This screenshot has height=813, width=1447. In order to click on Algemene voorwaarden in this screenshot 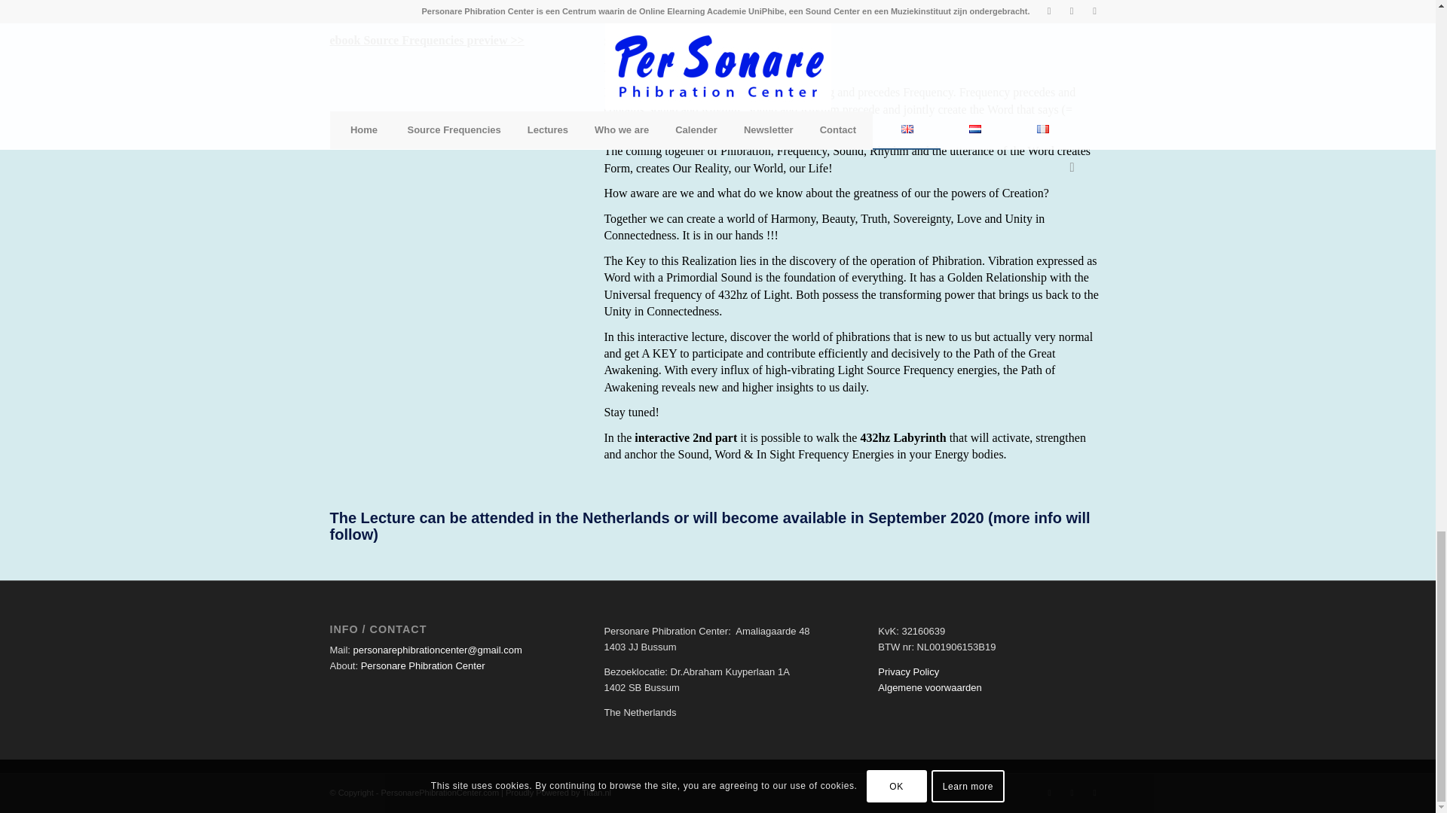, I will do `click(929, 688)`.